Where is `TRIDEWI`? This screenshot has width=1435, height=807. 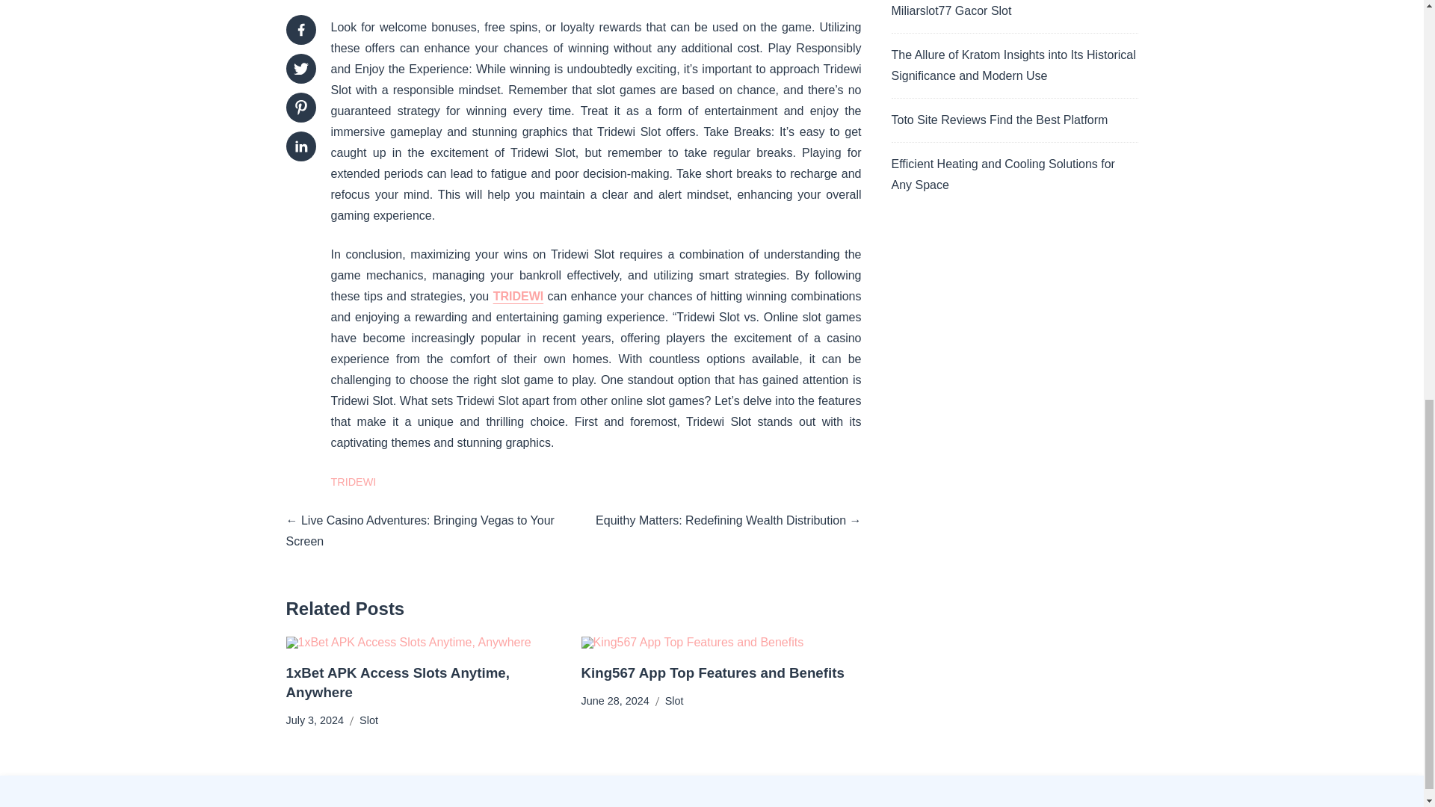
TRIDEWI is located at coordinates (519, 296).